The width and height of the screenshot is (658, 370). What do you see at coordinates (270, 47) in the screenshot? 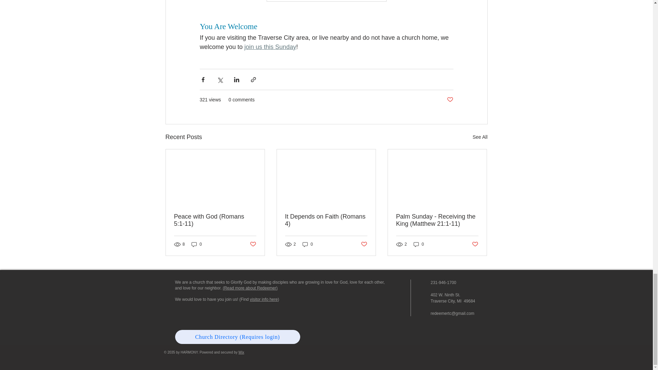
I see `join us this Sunday` at bounding box center [270, 47].